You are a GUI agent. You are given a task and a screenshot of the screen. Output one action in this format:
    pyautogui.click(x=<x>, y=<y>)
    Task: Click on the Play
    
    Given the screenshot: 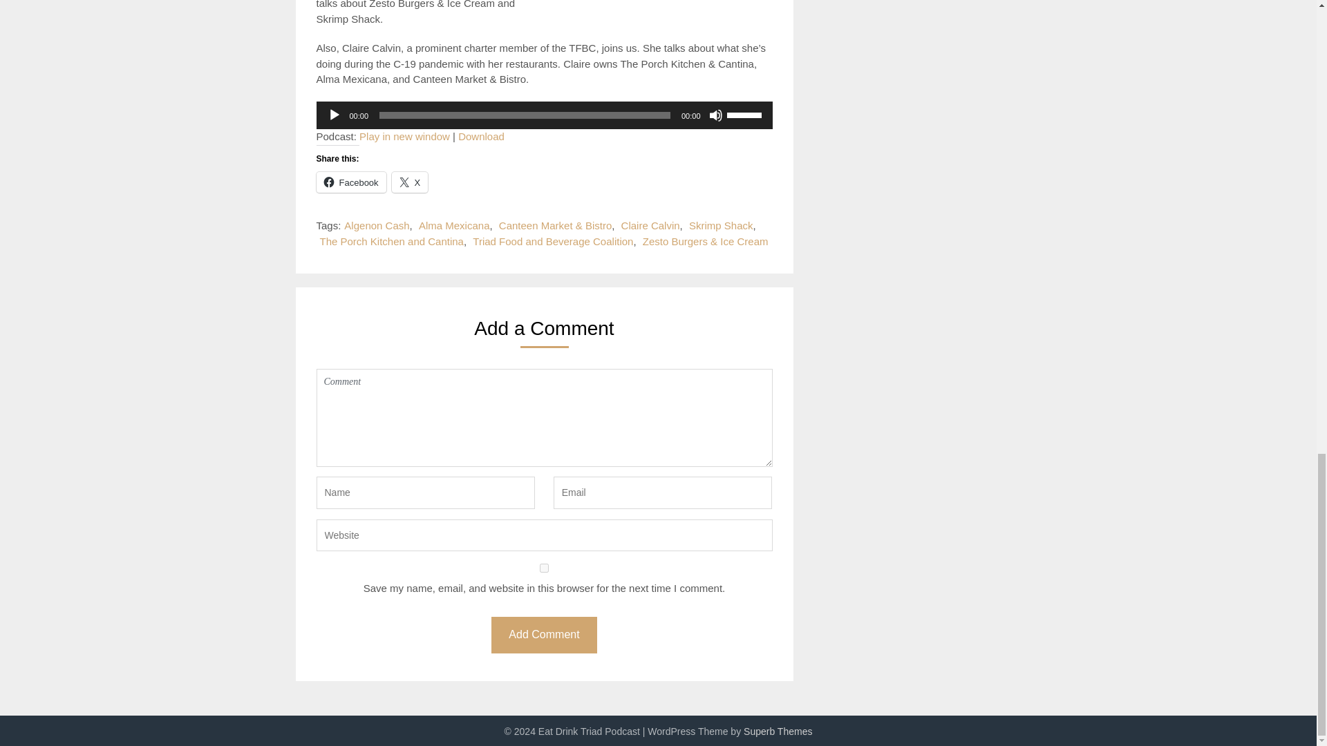 What is the action you would take?
    pyautogui.click(x=335, y=115)
    